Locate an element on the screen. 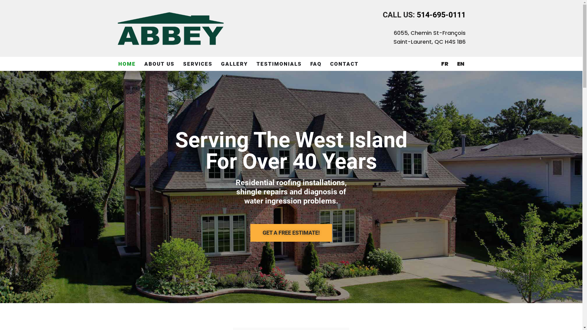 The height and width of the screenshot is (330, 587). EN is located at coordinates (460, 64).